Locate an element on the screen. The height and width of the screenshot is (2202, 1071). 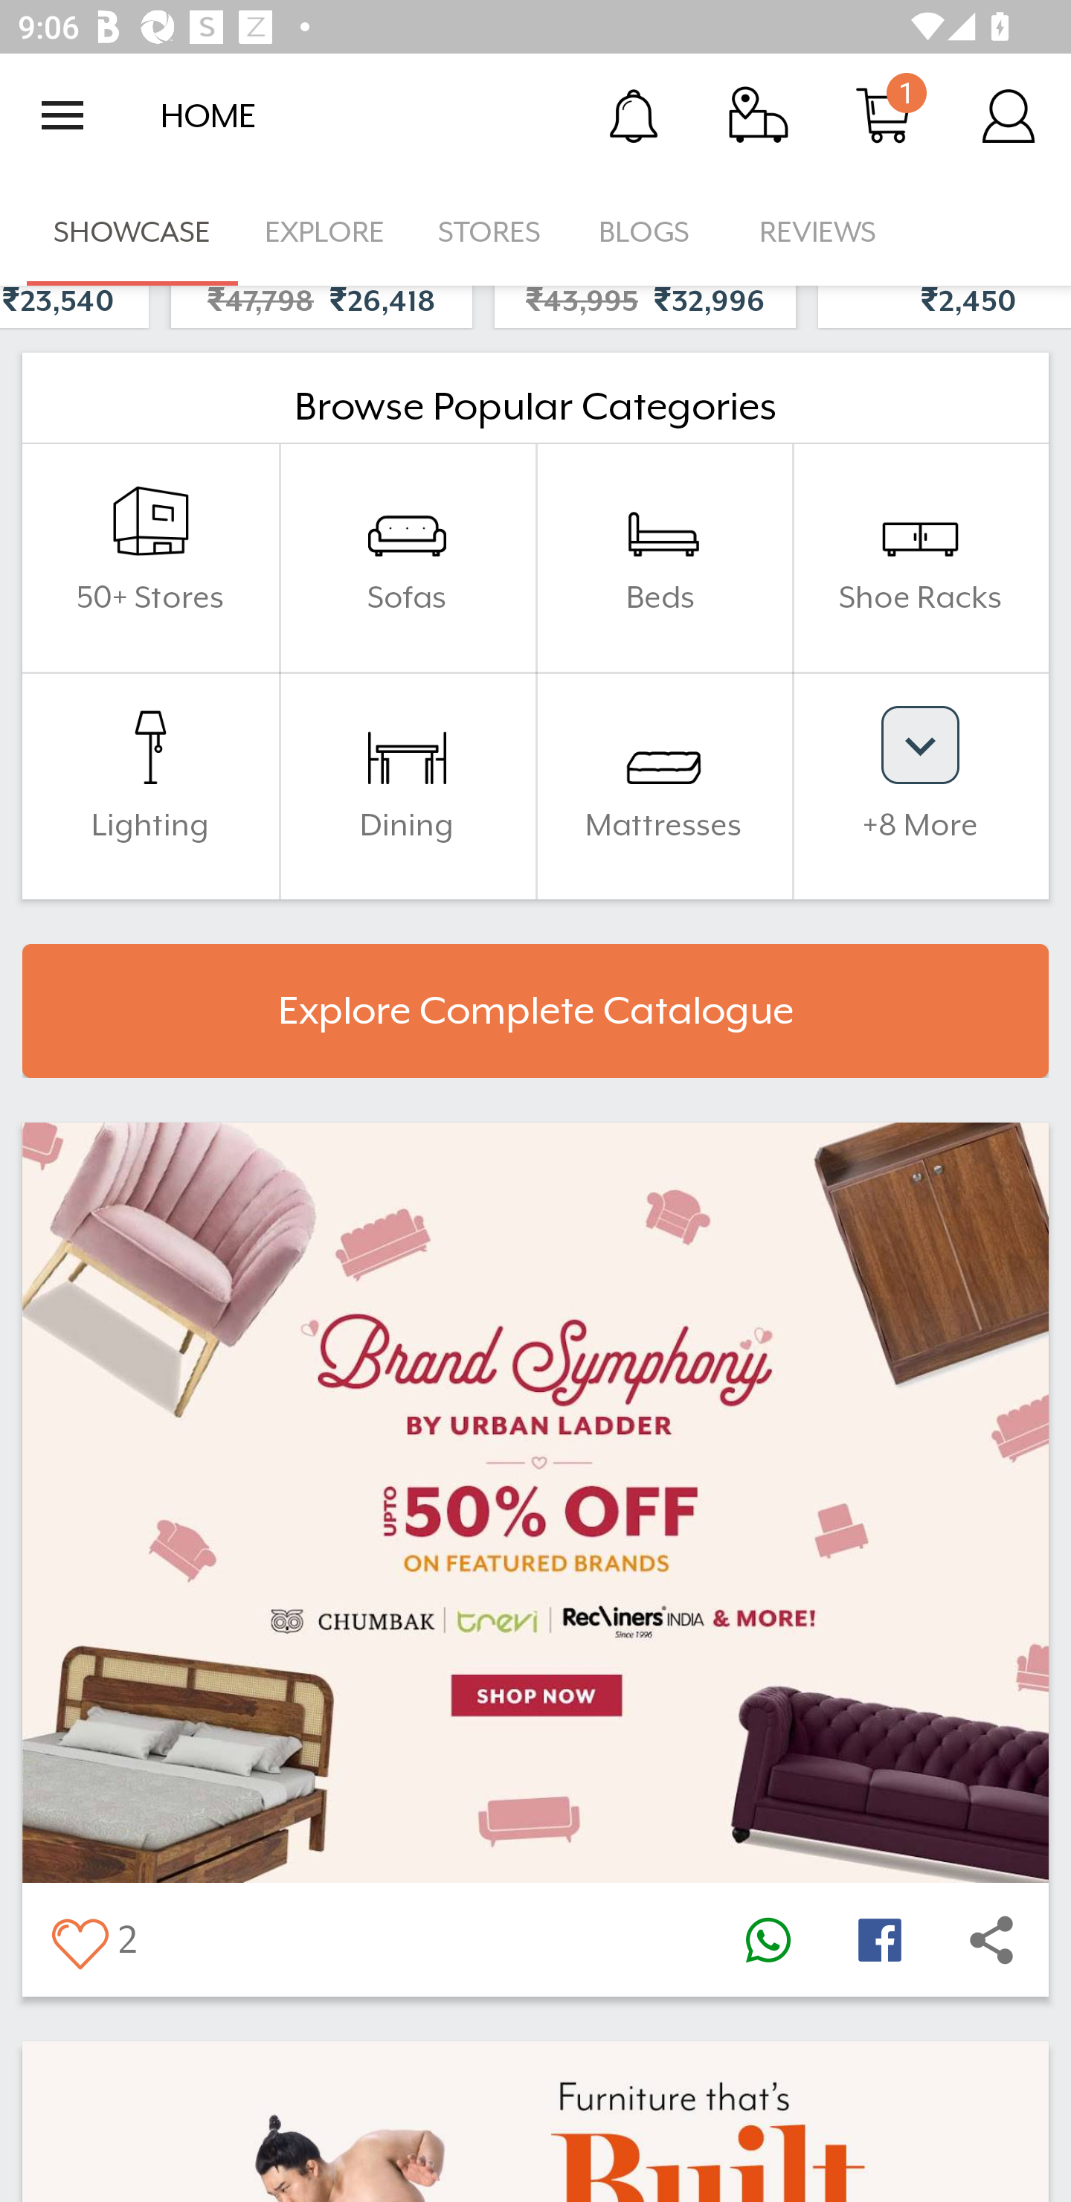
BLOGS is located at coordinates (652, 232).